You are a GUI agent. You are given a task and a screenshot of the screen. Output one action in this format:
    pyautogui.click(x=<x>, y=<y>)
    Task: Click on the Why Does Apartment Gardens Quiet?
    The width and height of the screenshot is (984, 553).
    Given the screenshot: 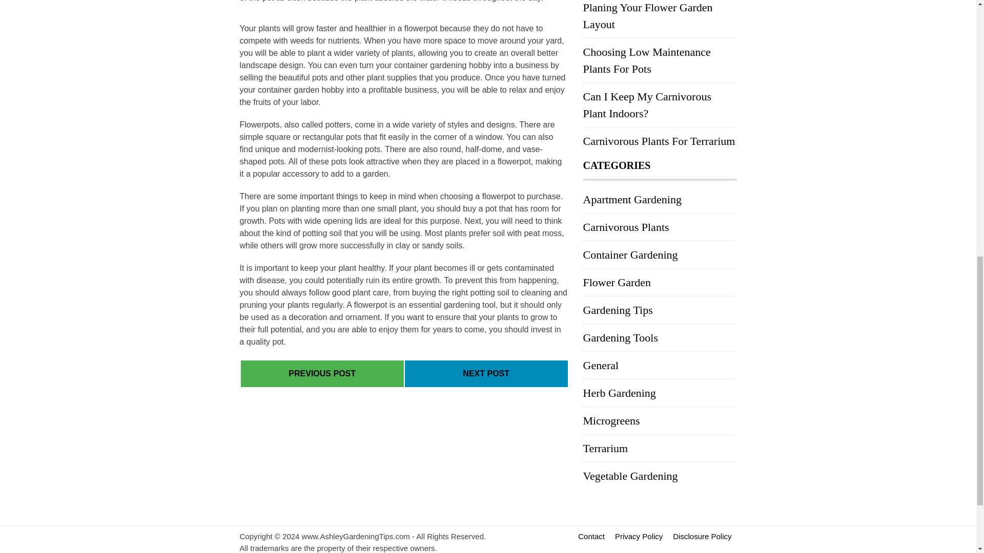 What is the action you would take?
    pyautogui.click(x=322, y=373)
    